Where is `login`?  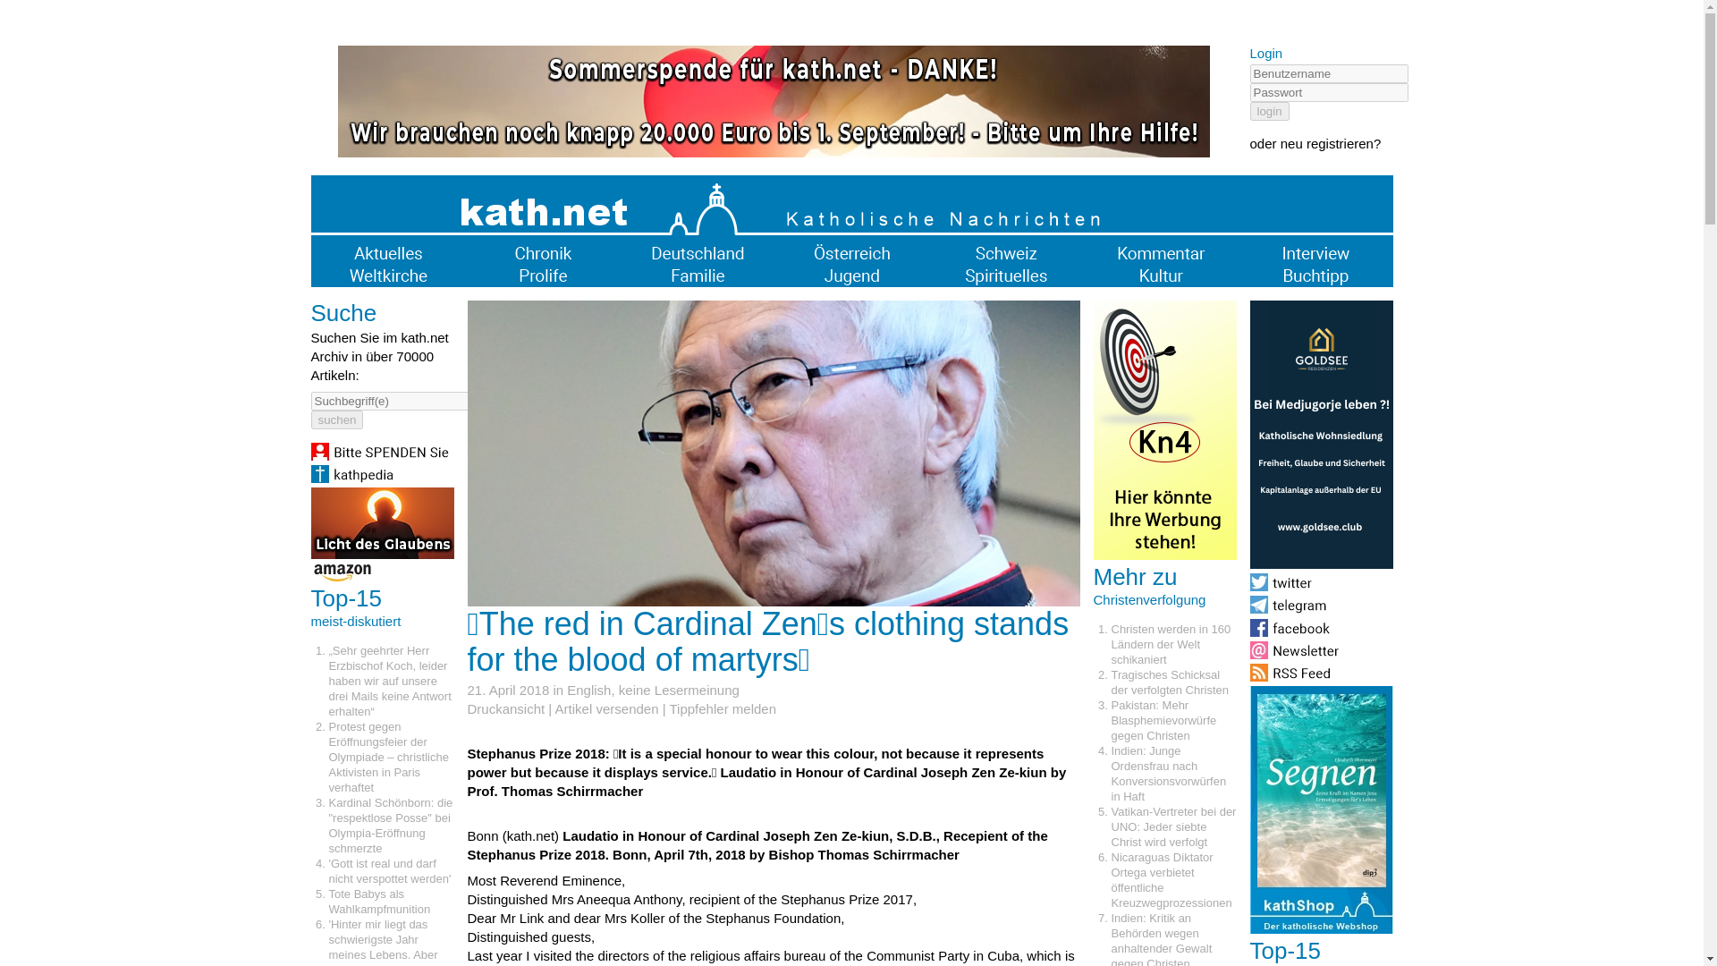 login is located at coordinates (1269, 111).